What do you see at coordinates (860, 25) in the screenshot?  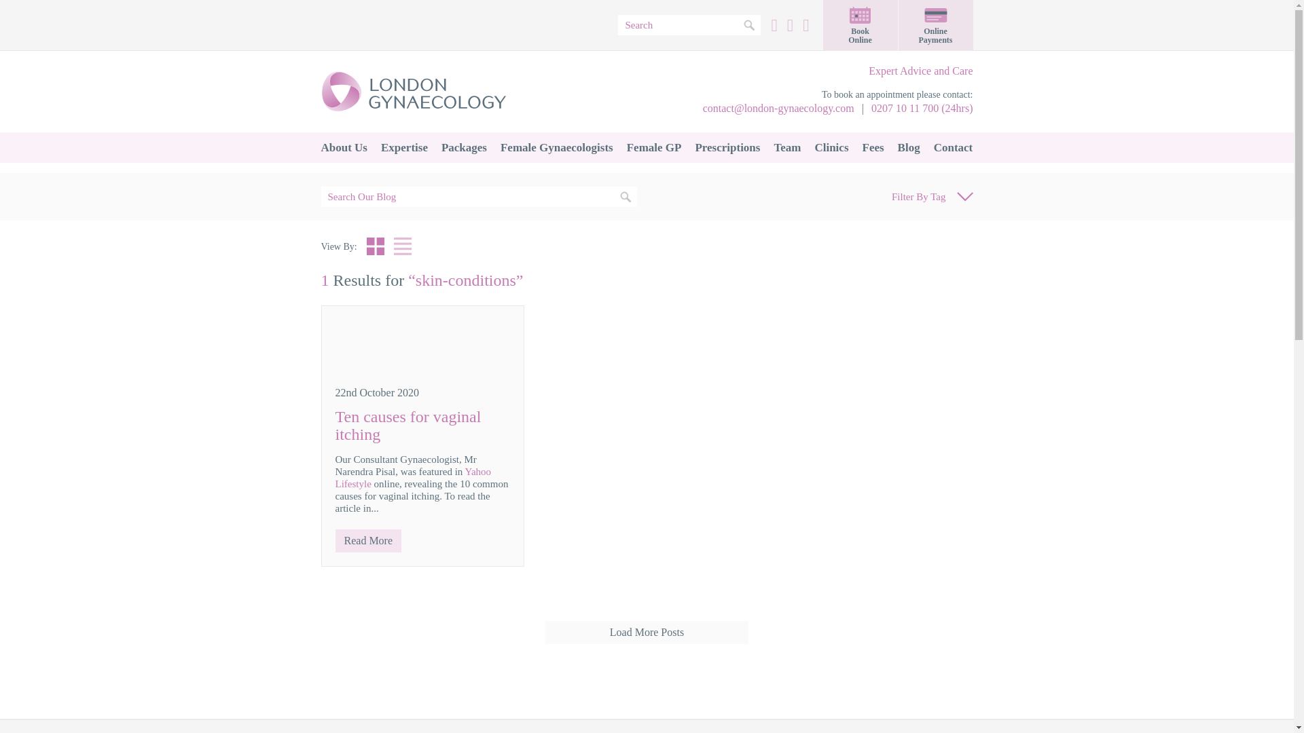 I see `Book Online` at bounding box center [860, 25].